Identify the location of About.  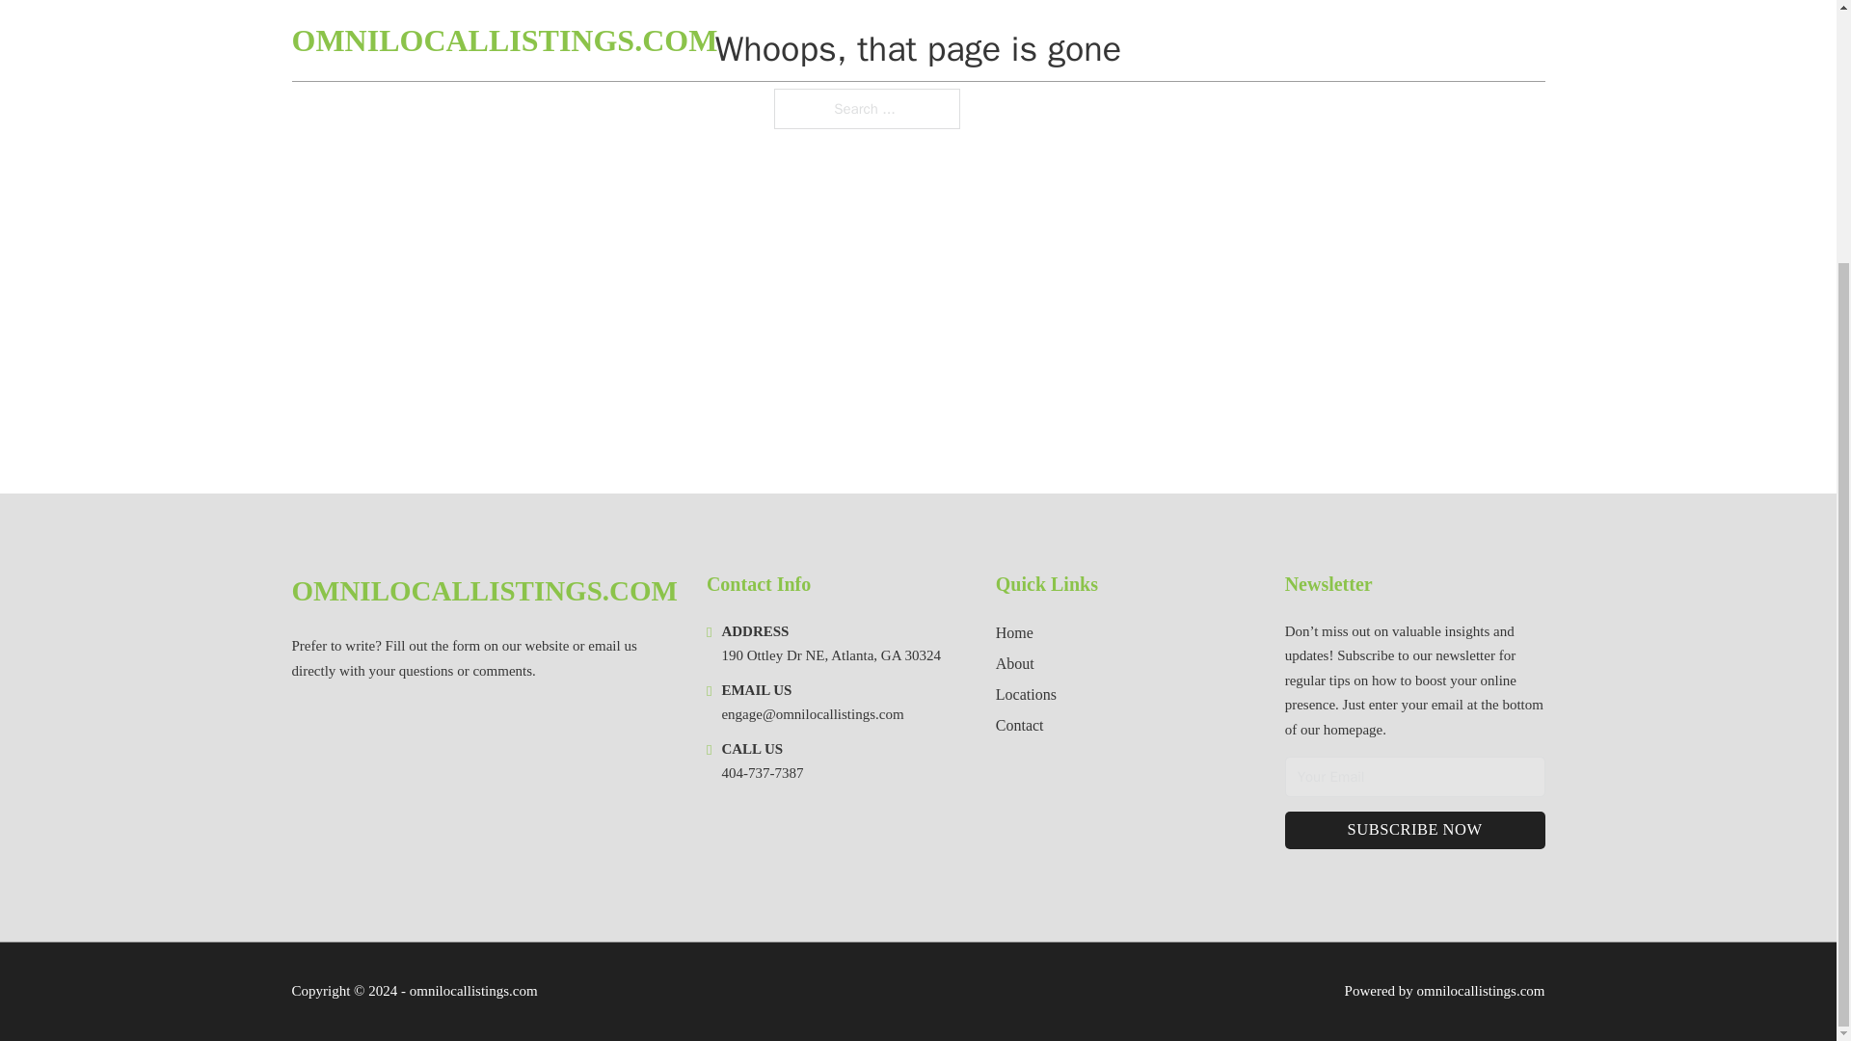
(1014, 663).